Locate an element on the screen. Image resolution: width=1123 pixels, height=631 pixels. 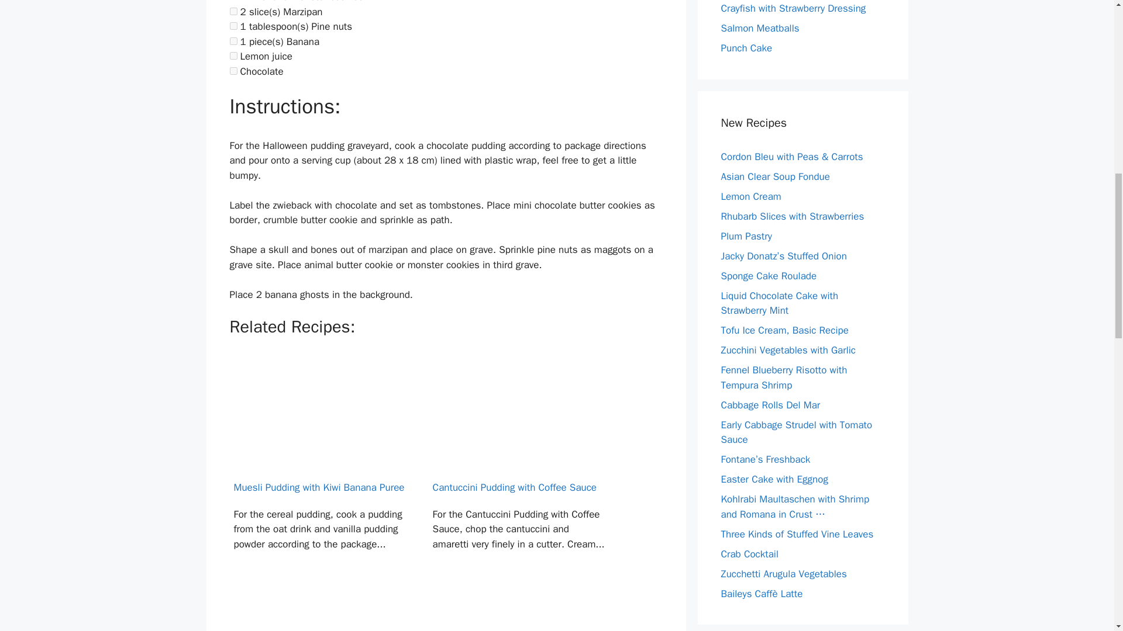
  Lemon juice is located at coordinates (233, 55).